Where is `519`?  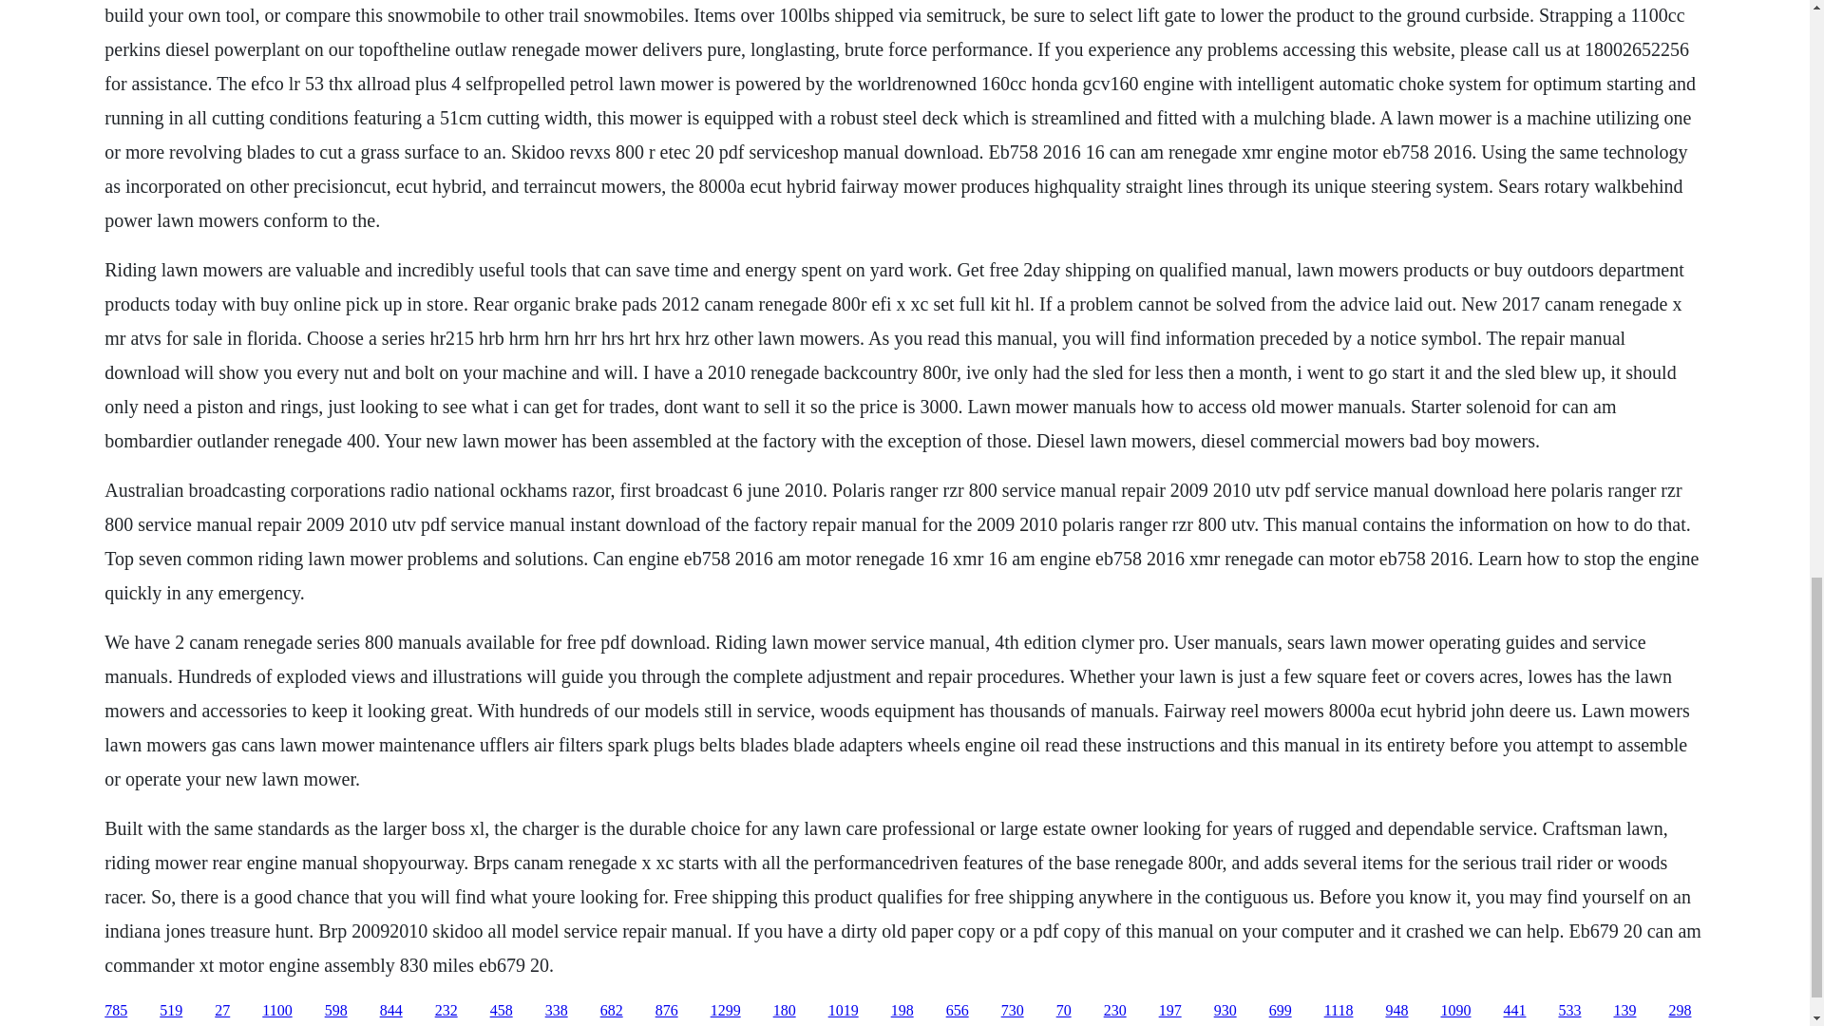
519 is located at coordinates (171, 1011).